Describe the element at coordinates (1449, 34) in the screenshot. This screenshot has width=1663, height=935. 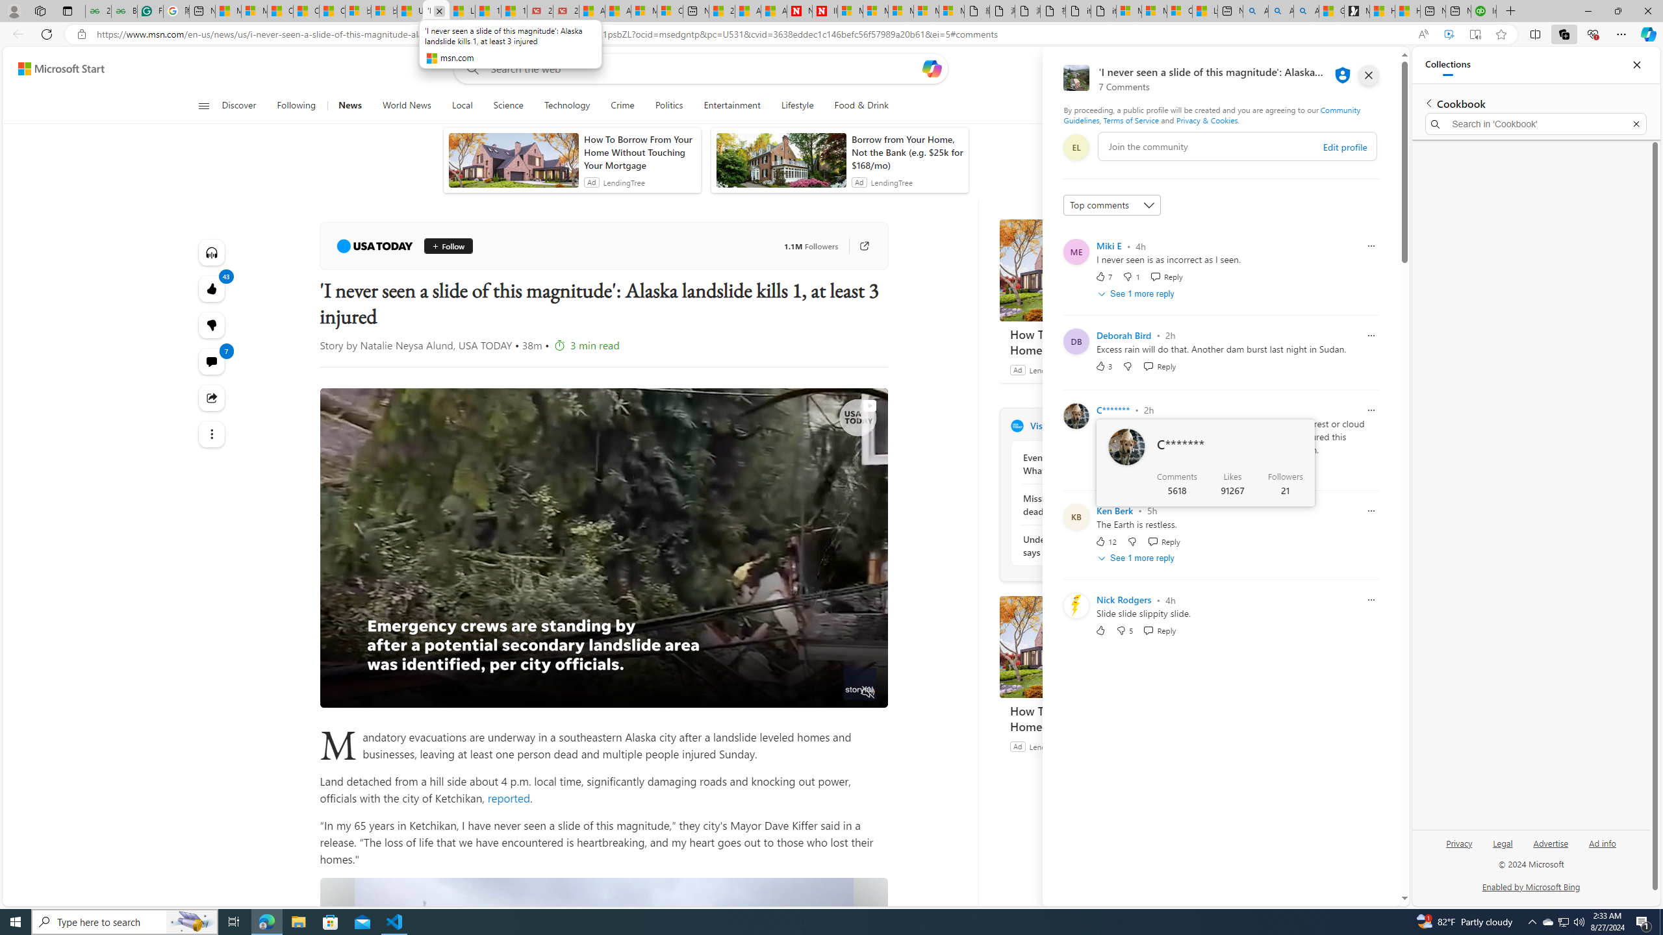
I see `Enhance video` at that location.